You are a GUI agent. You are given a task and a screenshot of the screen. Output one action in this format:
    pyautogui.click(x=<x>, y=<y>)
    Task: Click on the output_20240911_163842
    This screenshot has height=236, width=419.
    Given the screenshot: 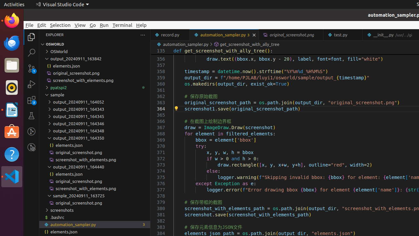 What is the action you would take?
    pyautogui.click(x=95, y=59)
    